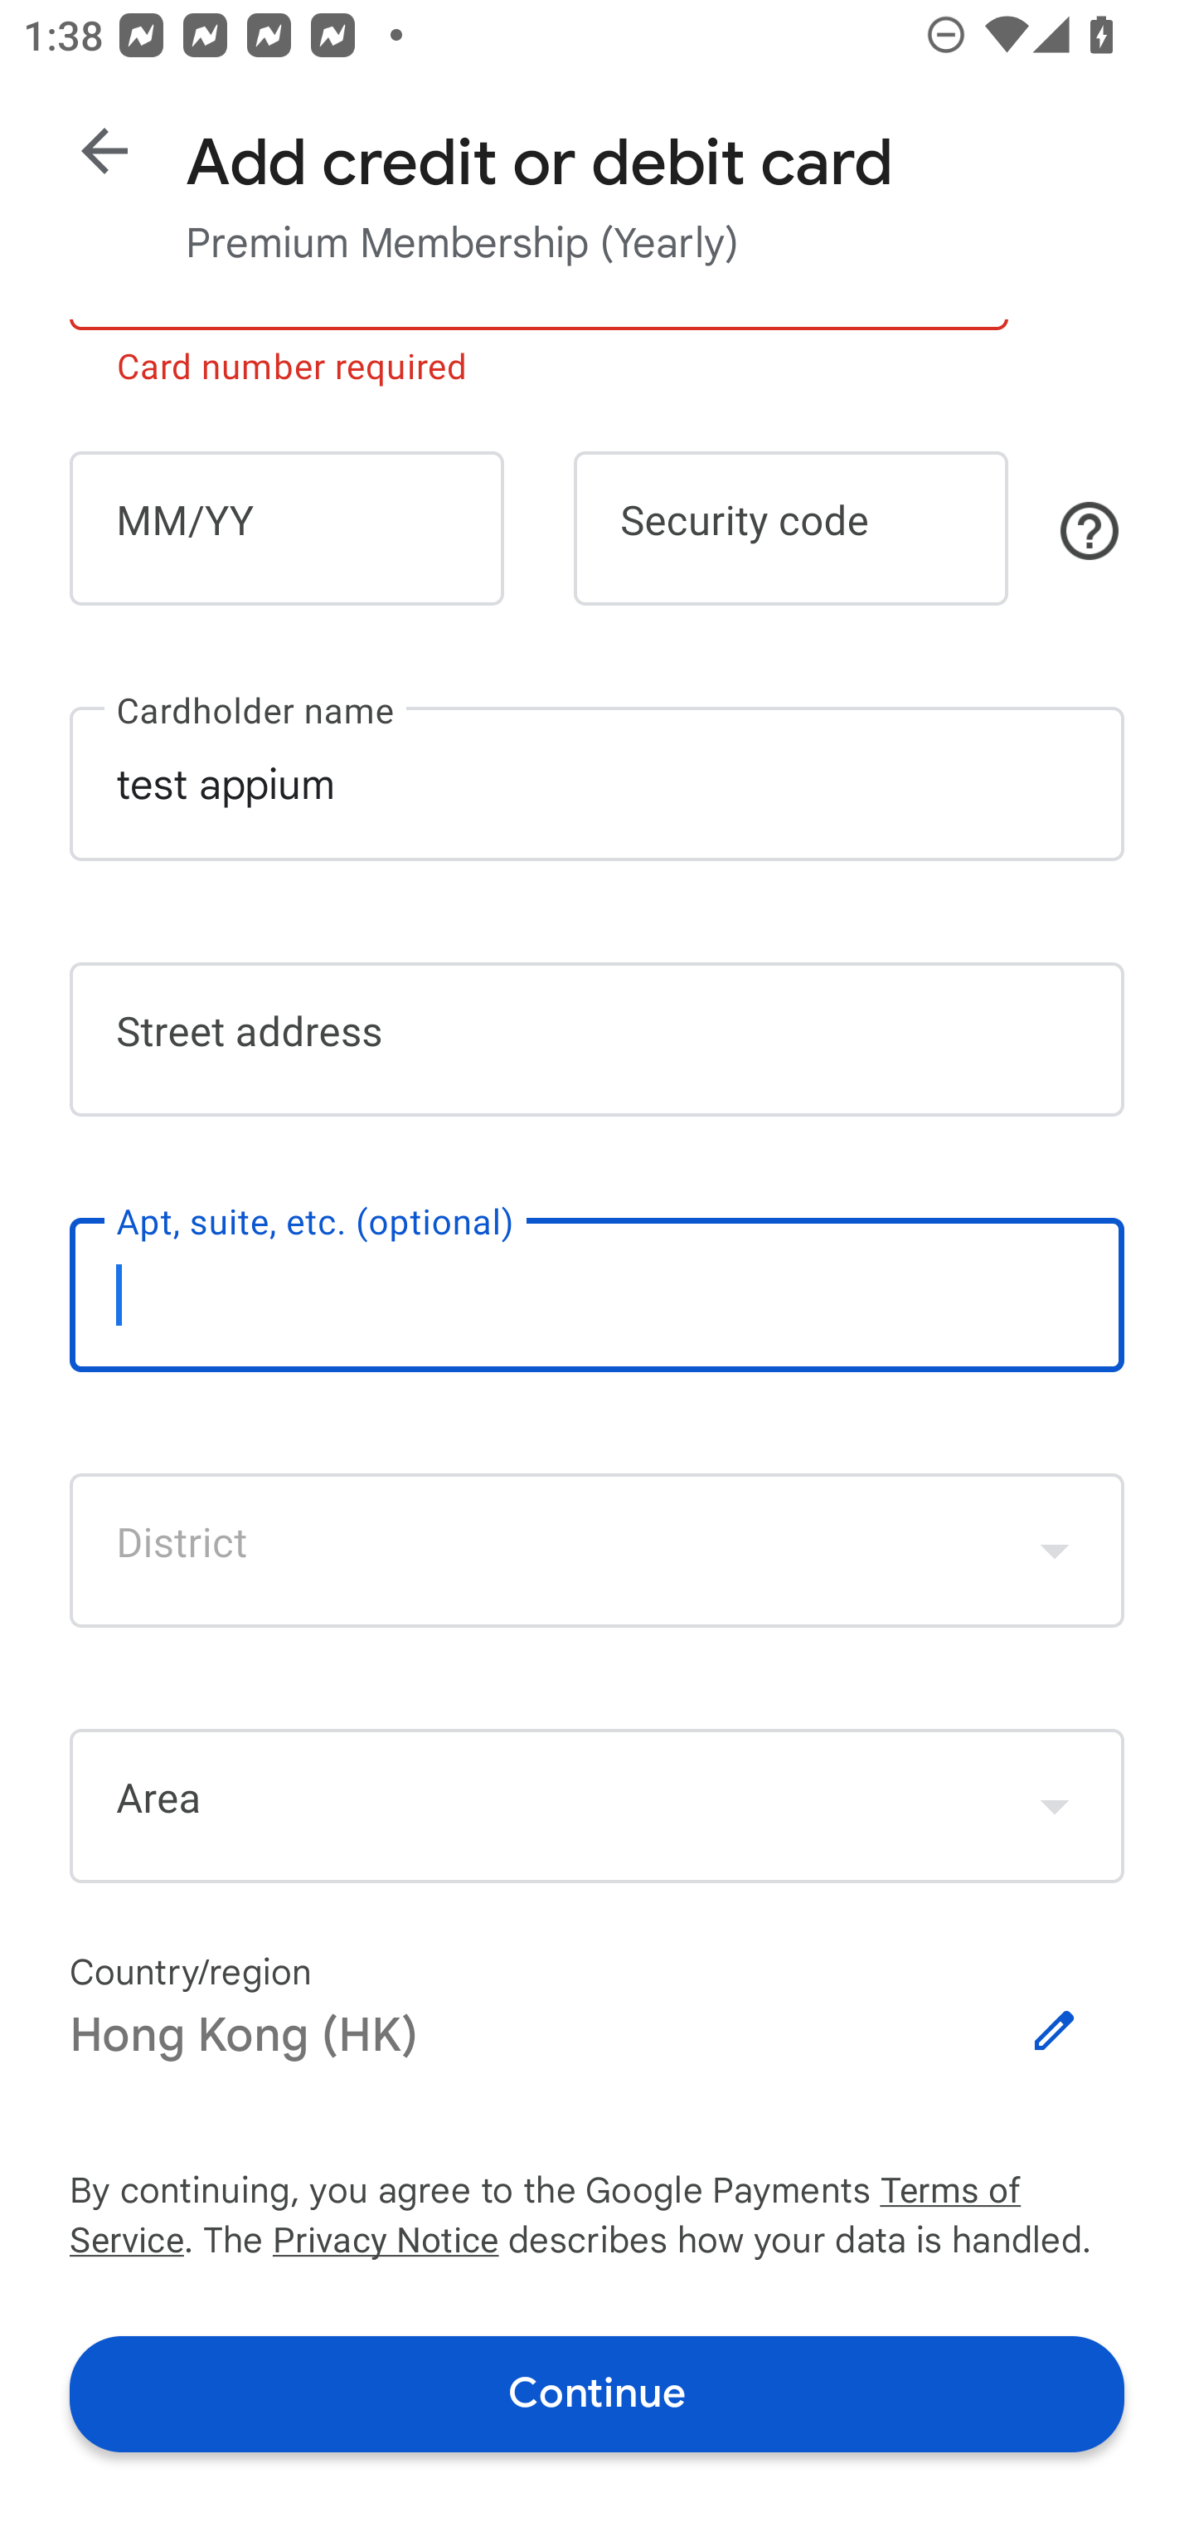 The image size is (1194, 2522). What do you see at coordinates (597, 2393) in the screenshot?
I see `Continue` at bounding box center [597, 2393].